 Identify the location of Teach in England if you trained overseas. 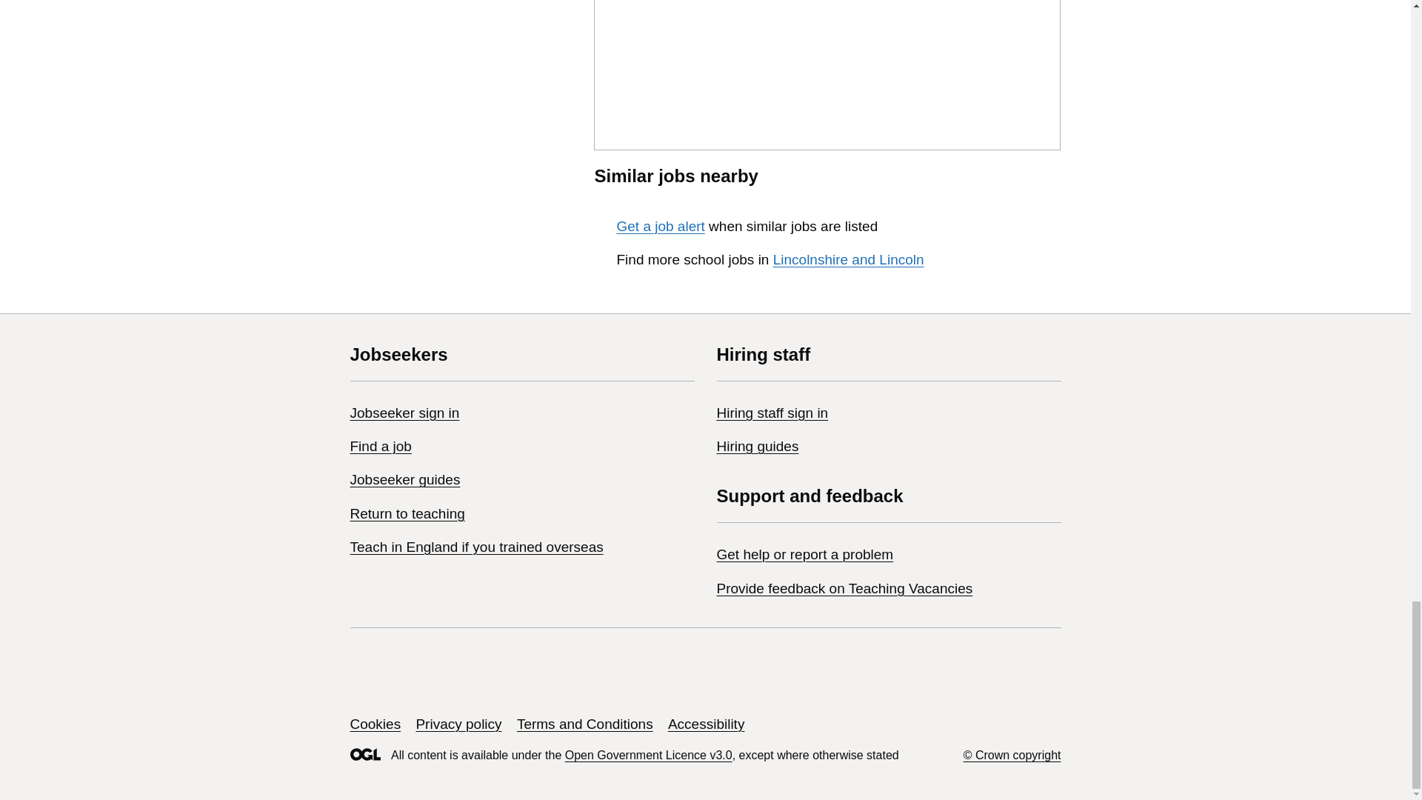
(476, 547).